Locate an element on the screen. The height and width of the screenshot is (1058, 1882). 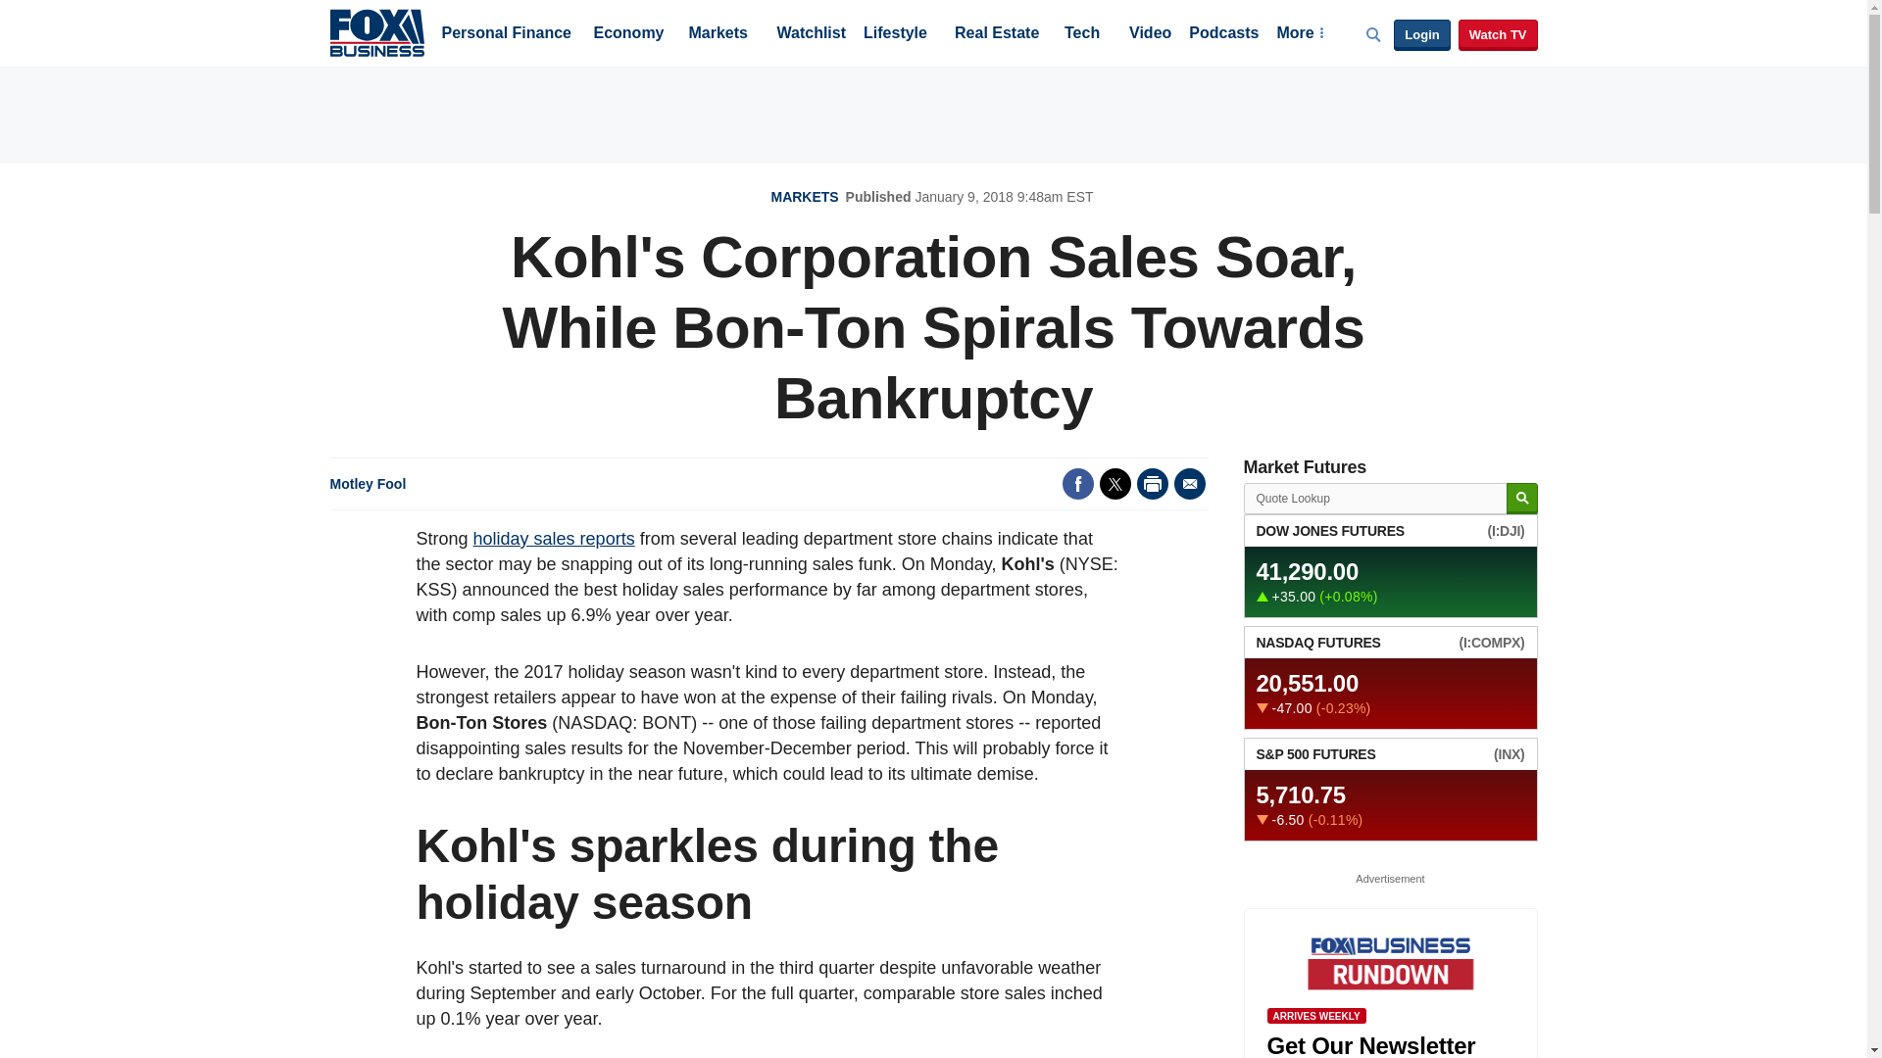
Search is located at coordinates (1521, 498).